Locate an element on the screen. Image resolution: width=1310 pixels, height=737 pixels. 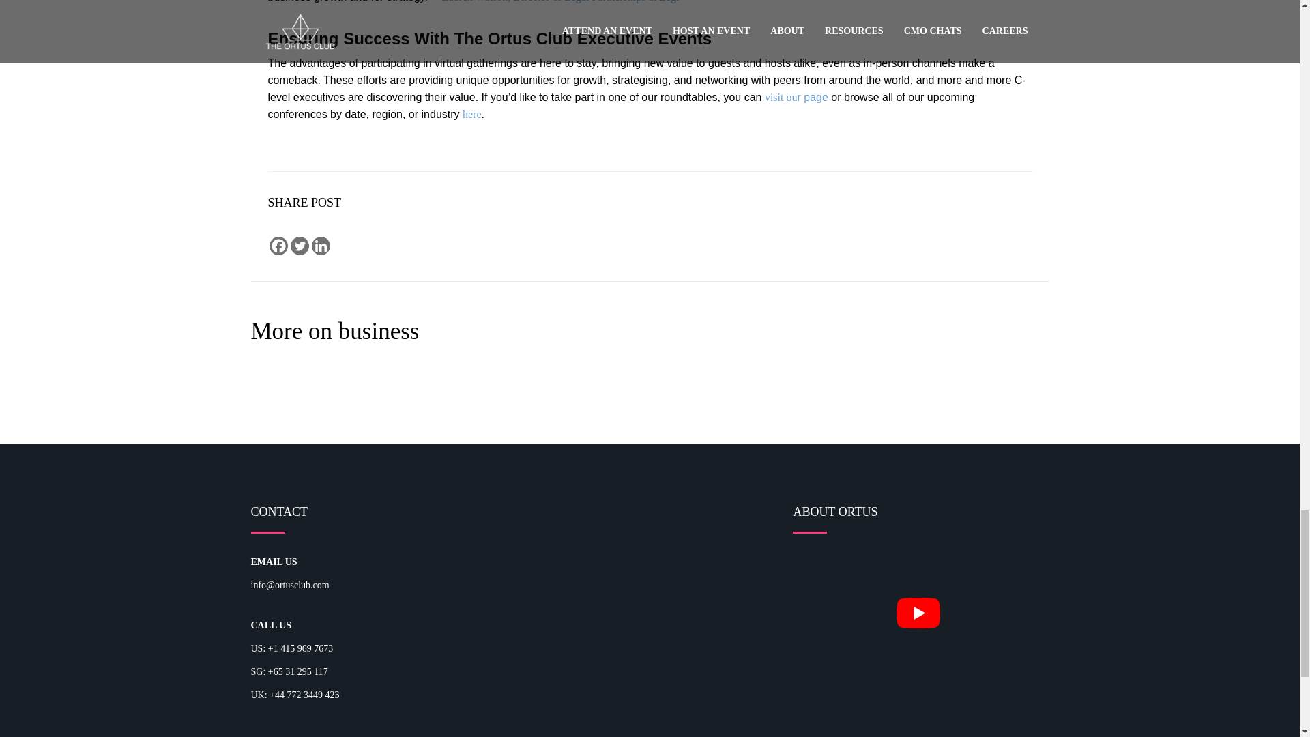
Facebook is located at coordinates (277, 246).